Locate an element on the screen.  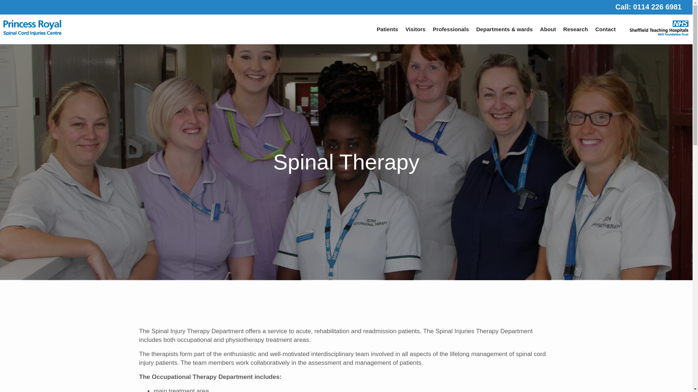
Visitors is located at coordinates (415, 29).